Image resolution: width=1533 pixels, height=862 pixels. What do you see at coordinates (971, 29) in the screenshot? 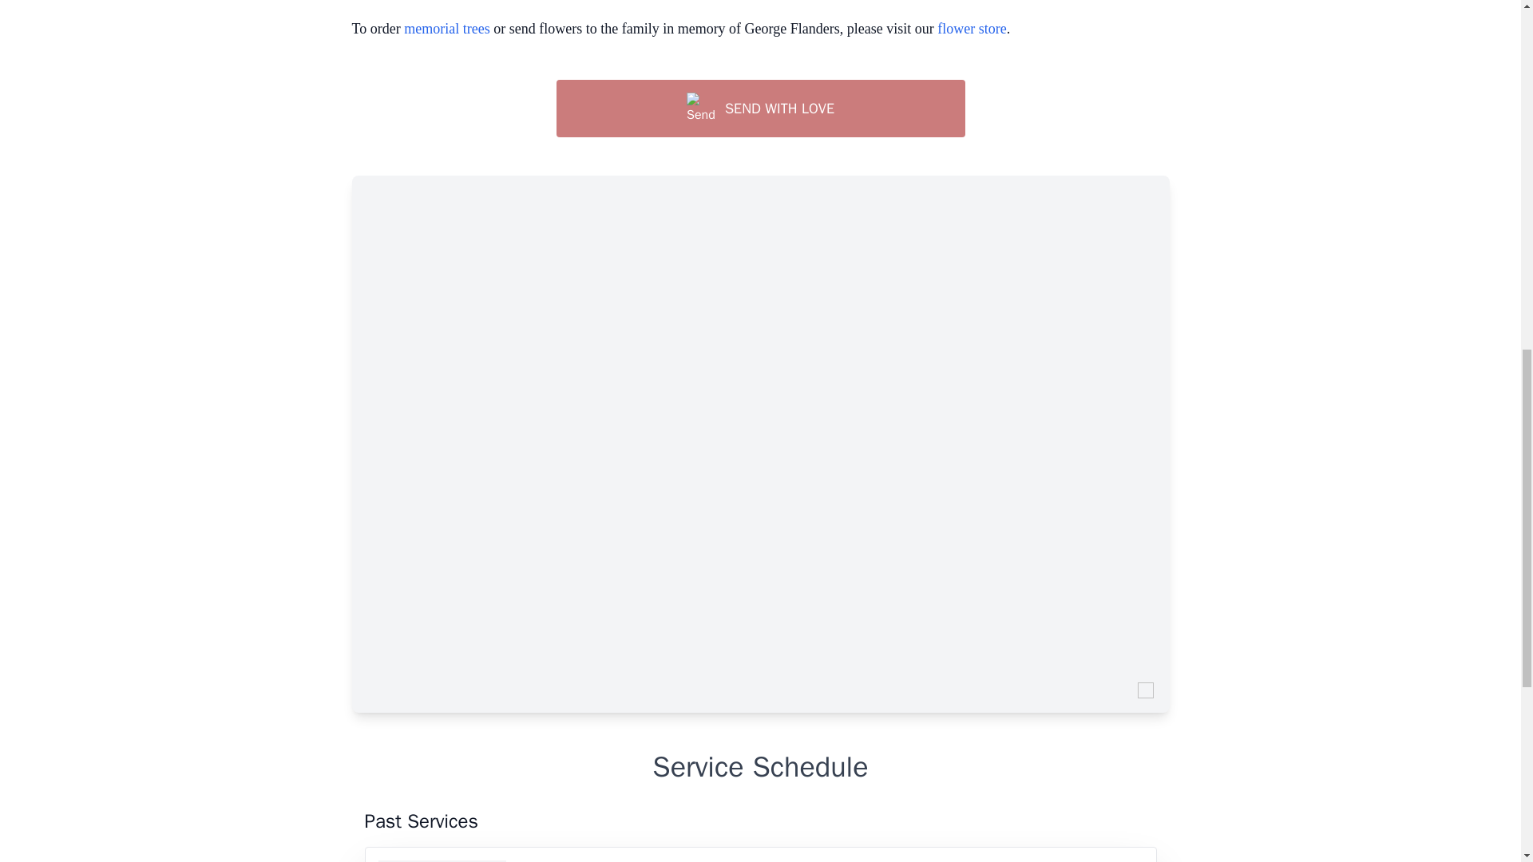
I see `flower store` at bounding box center [971, 29].